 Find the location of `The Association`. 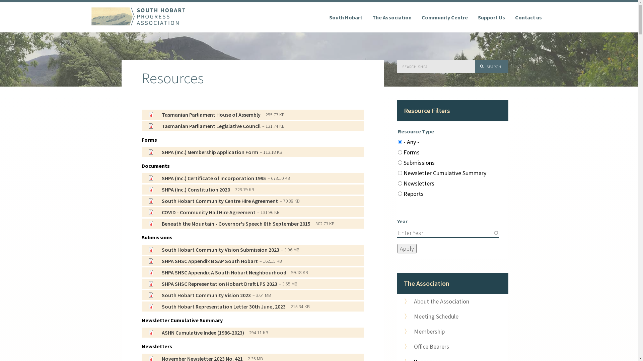

The Association is located at coordinates (392, 17).